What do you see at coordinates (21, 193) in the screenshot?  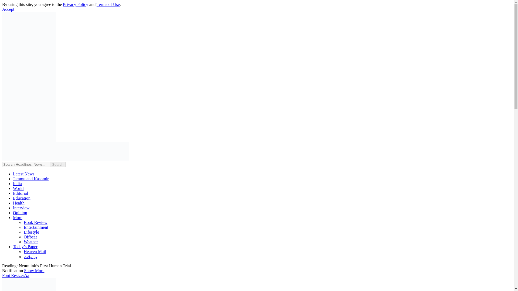 I see `Editorial` at bounding box center [21, 193].